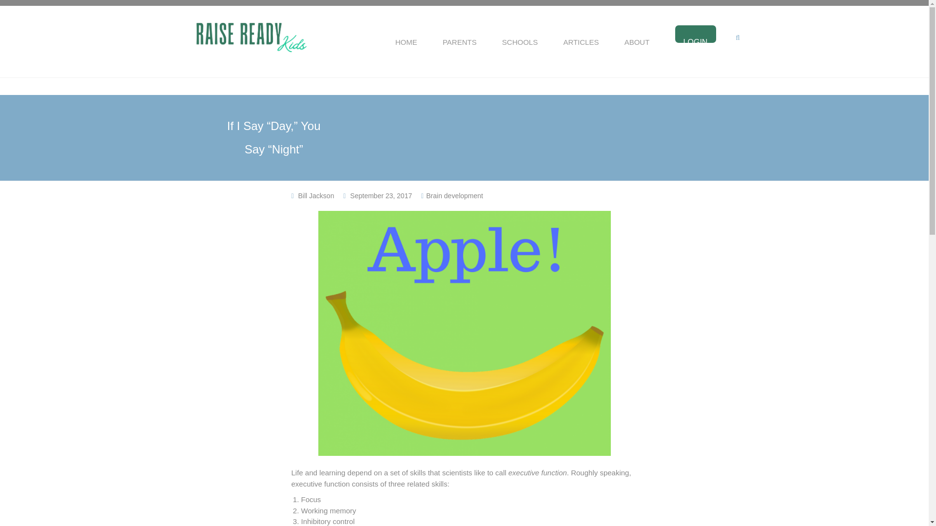 This screenshot has height=526, width=936. What do you see at coordinates (581, 40) in the screenshot?
I see `ARTICLES` at bounding box center [581, 40].